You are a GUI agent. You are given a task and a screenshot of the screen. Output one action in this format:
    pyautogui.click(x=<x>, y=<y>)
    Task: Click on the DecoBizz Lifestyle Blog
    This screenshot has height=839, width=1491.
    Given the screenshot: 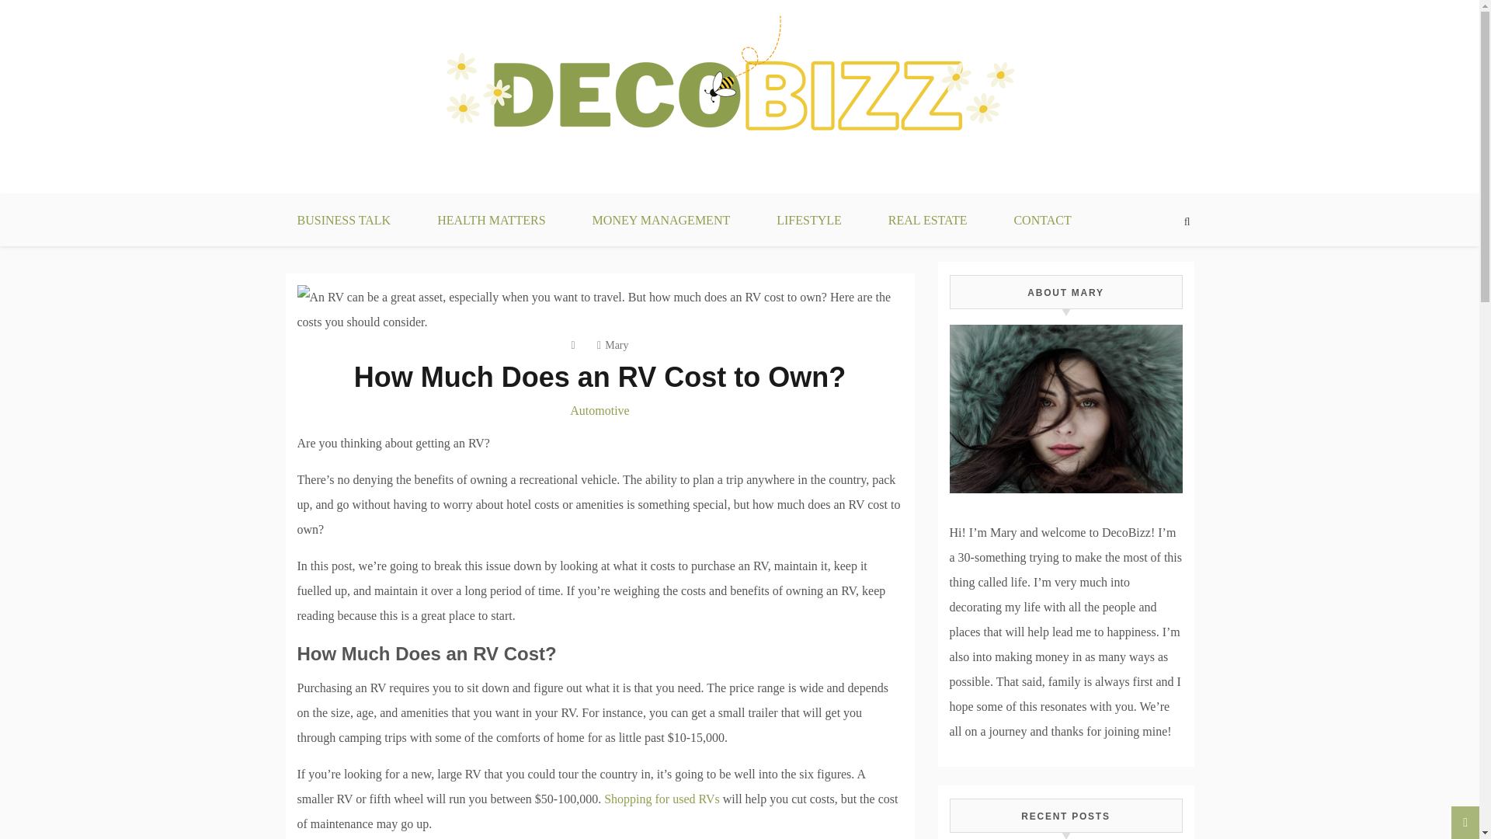 What is the action you would take?
    pyautogui.click(x=426, y=204)
    